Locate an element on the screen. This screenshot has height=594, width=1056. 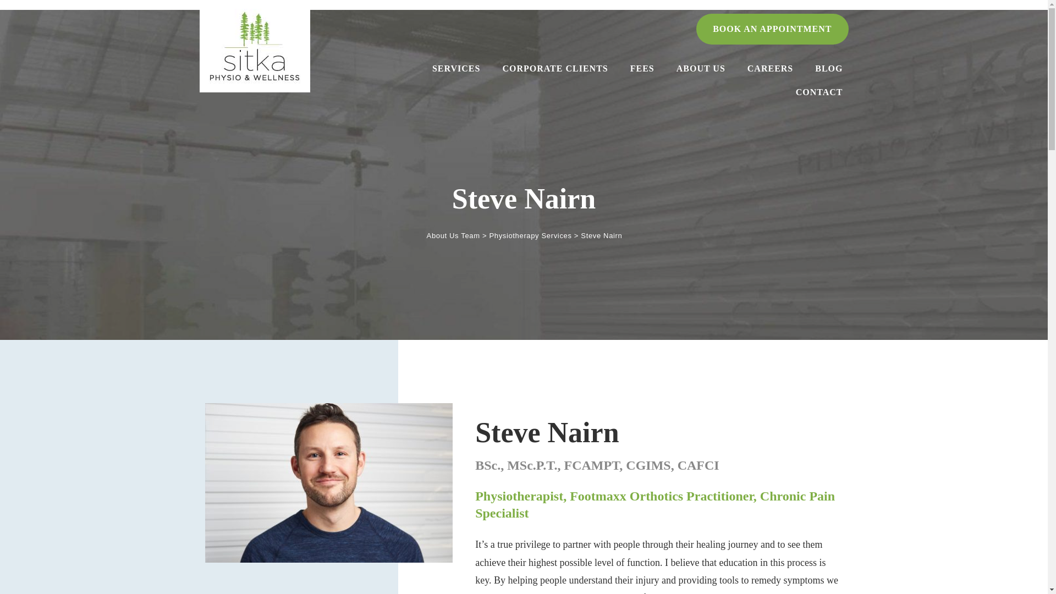
BOOK AN APPOINTMENT is located at coordinates (772, 29).